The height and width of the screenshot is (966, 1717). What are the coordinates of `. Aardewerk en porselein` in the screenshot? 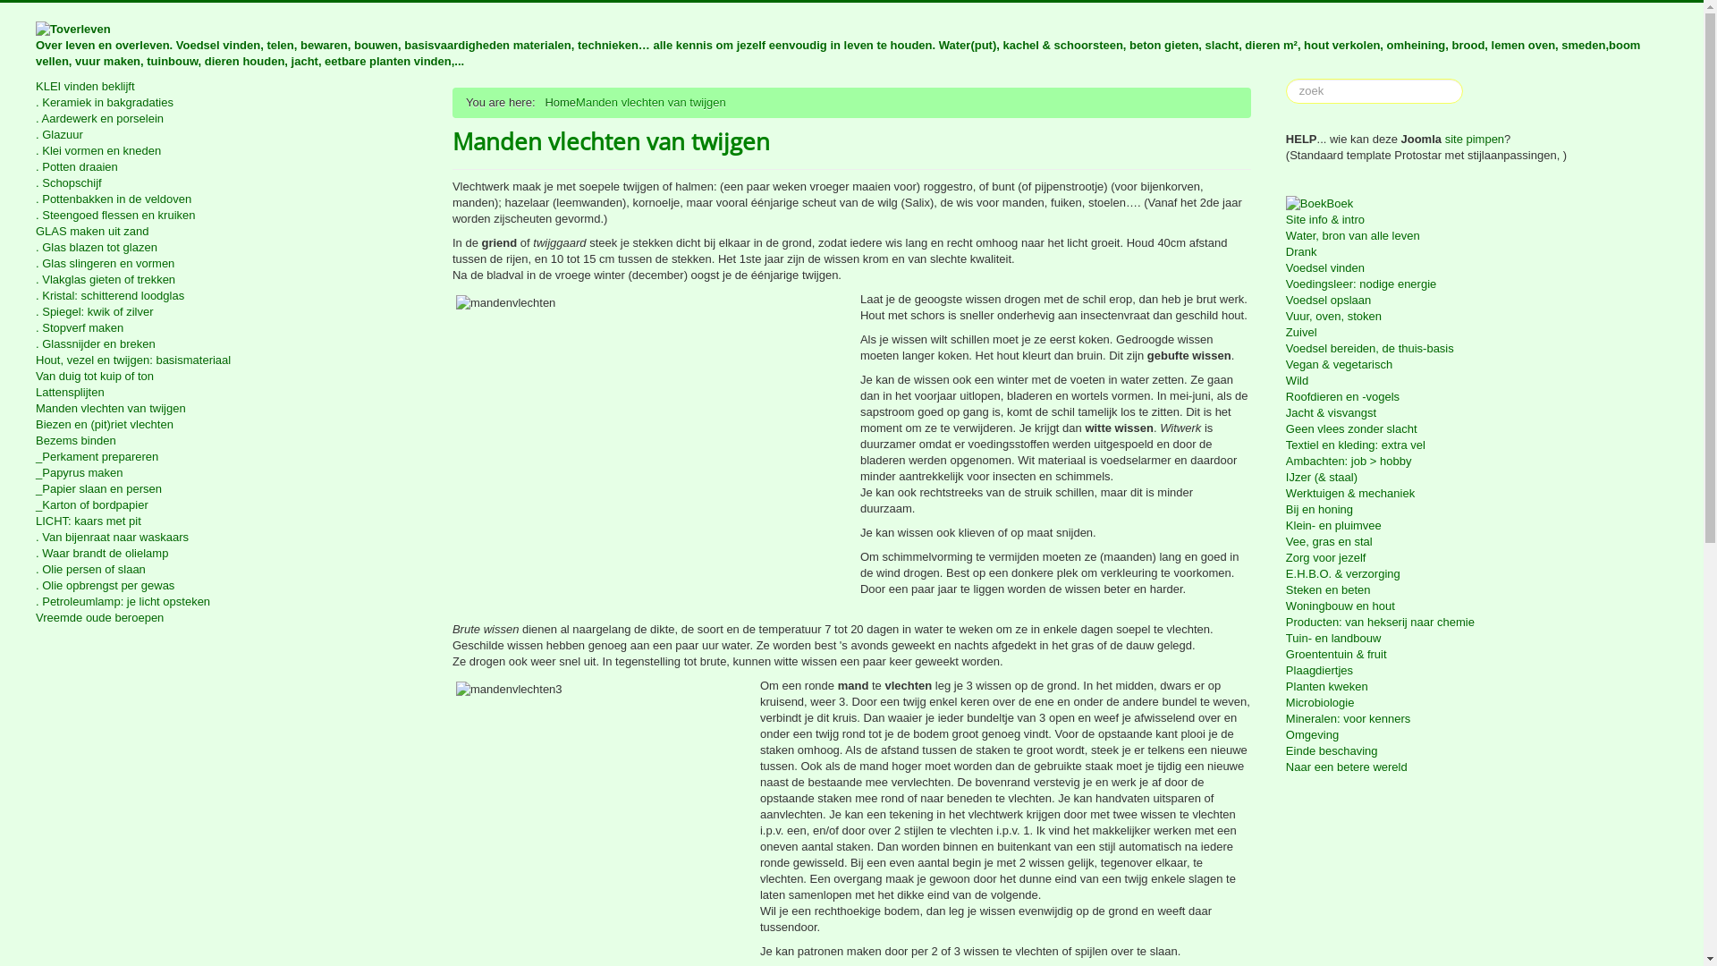 It's located at (227, 119).